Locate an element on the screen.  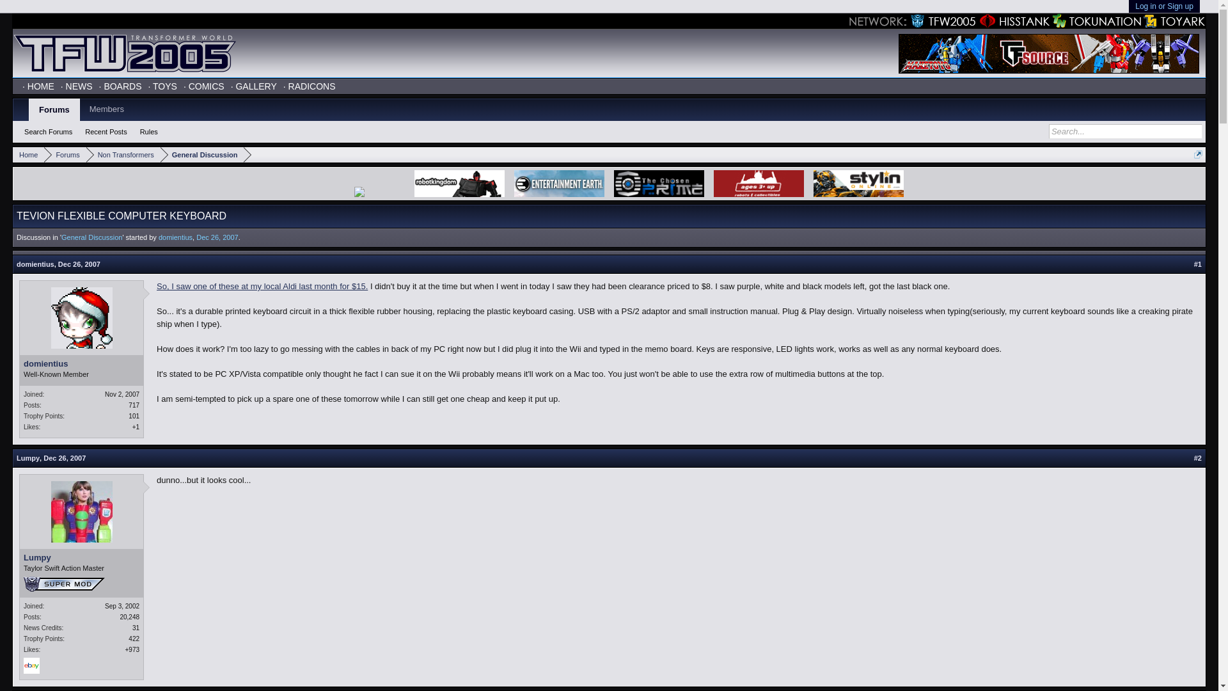
422 is located at coordinates (134, 639).